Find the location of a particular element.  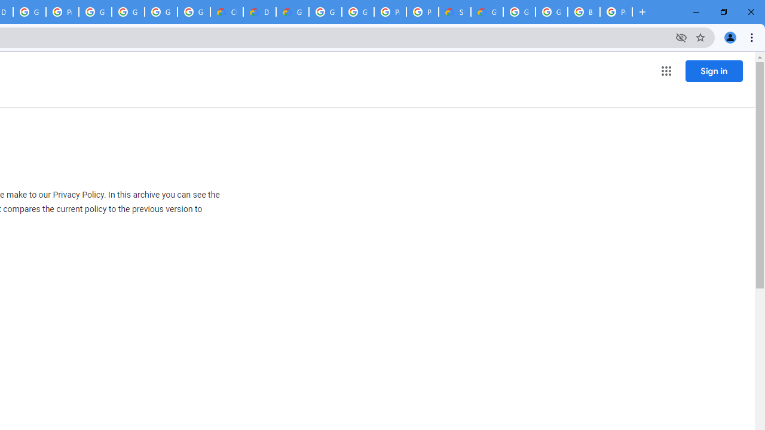

Google Workspace - Specific Terms is located at coordinates (194, 12).